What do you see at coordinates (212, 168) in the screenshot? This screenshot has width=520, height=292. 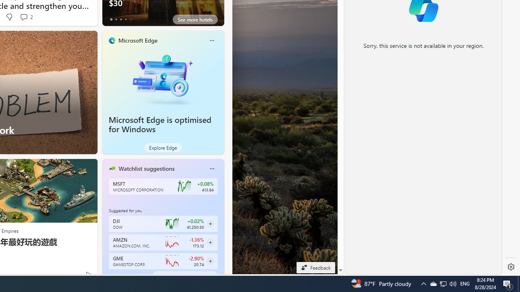 I see `More options` at bounding box center [212, 168].